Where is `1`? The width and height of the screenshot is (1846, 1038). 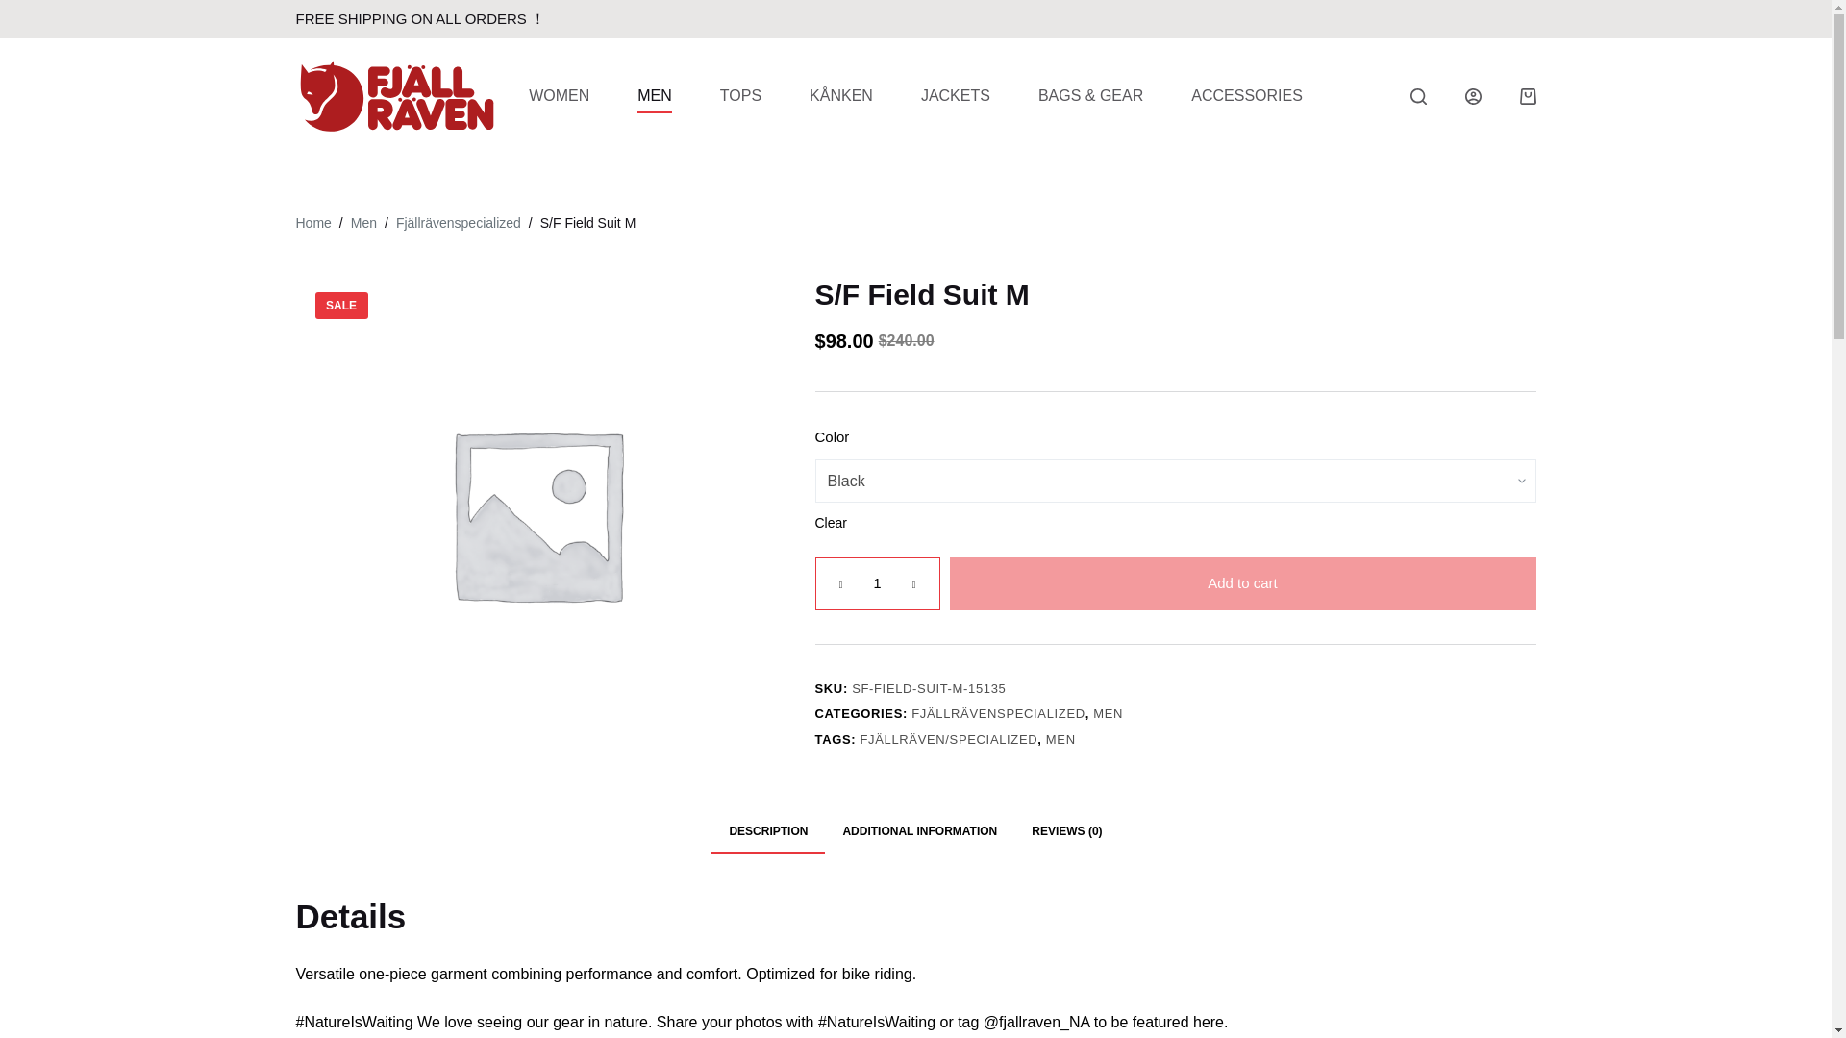
1 is located at coordinates (877, 583).